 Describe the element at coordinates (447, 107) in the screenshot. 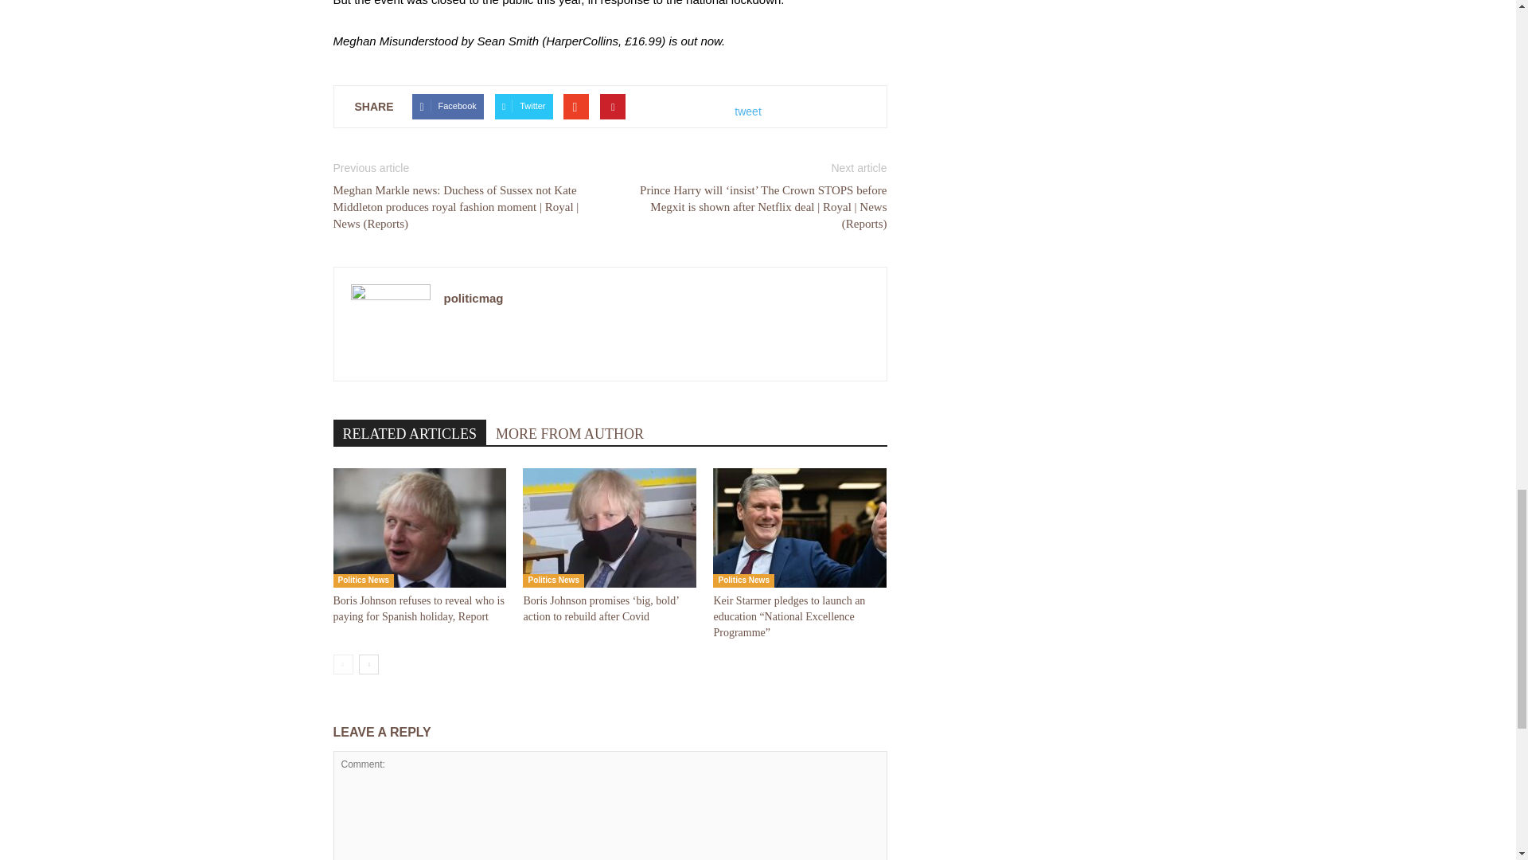

I see `Facebook` at that location.